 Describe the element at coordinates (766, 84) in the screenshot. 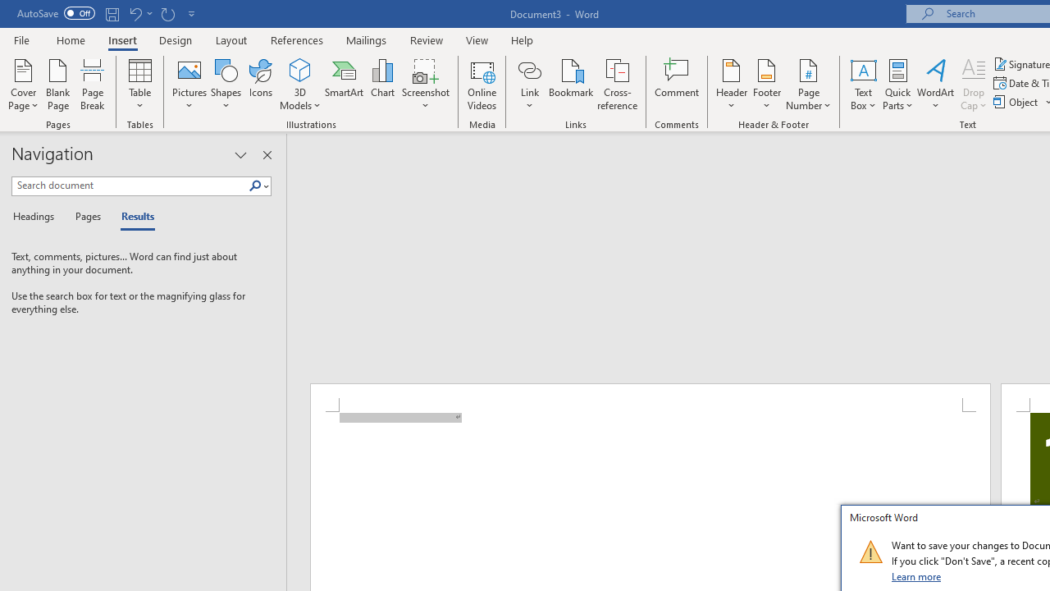

I see `Footer` at that location.